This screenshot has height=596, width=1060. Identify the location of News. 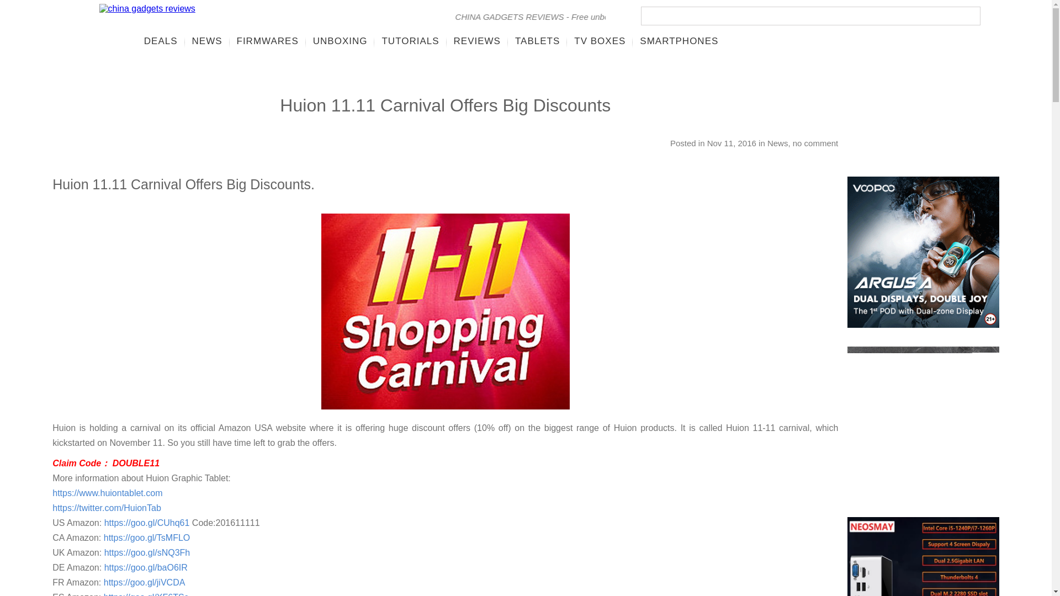
(778, 142).